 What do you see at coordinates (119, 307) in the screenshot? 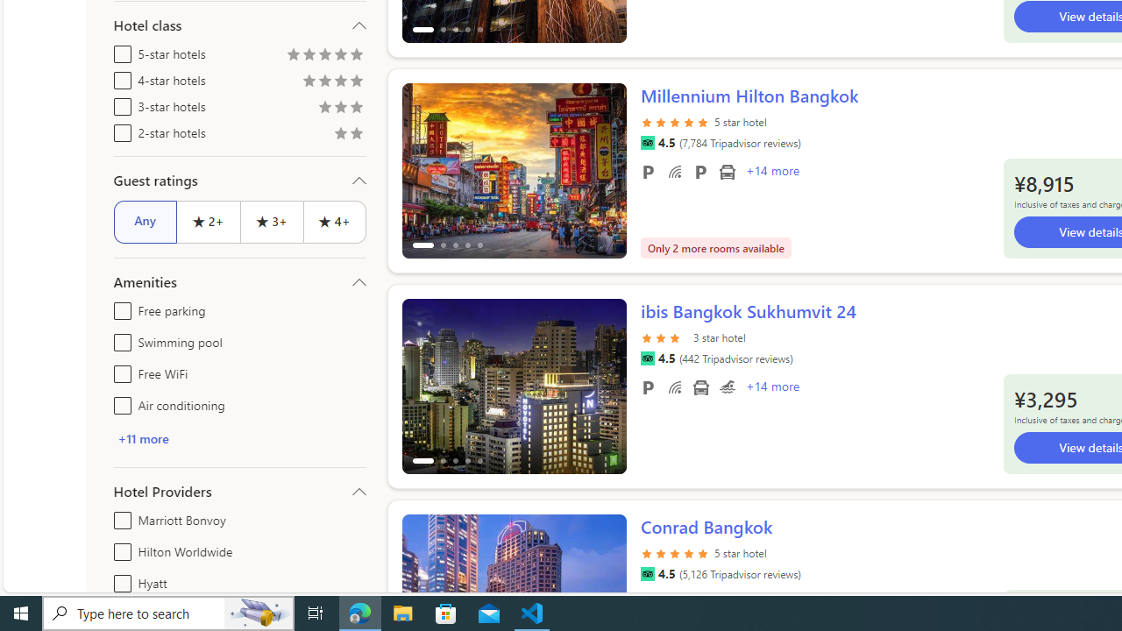
I see `Free parking` at bounding box center [119, 307].